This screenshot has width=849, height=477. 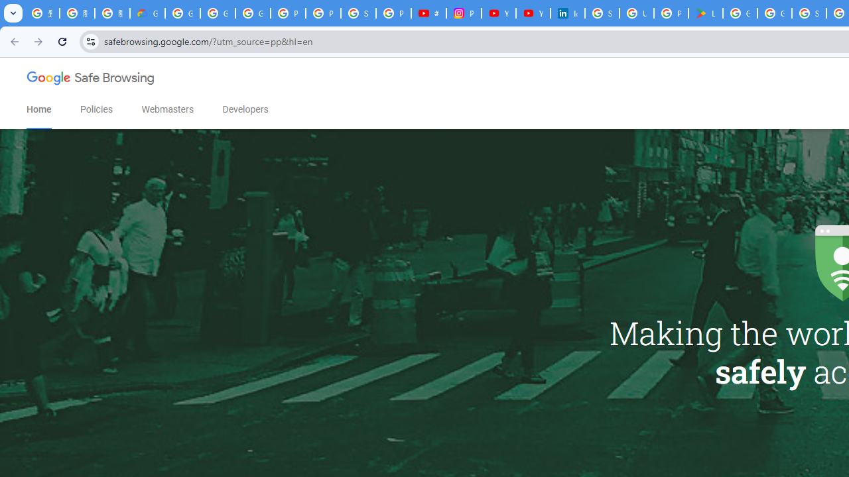 What do you see at coordinates (602, 13) in the screenshot?
I see `Sign in - Google Accounts` at bounding box center [602, 13].